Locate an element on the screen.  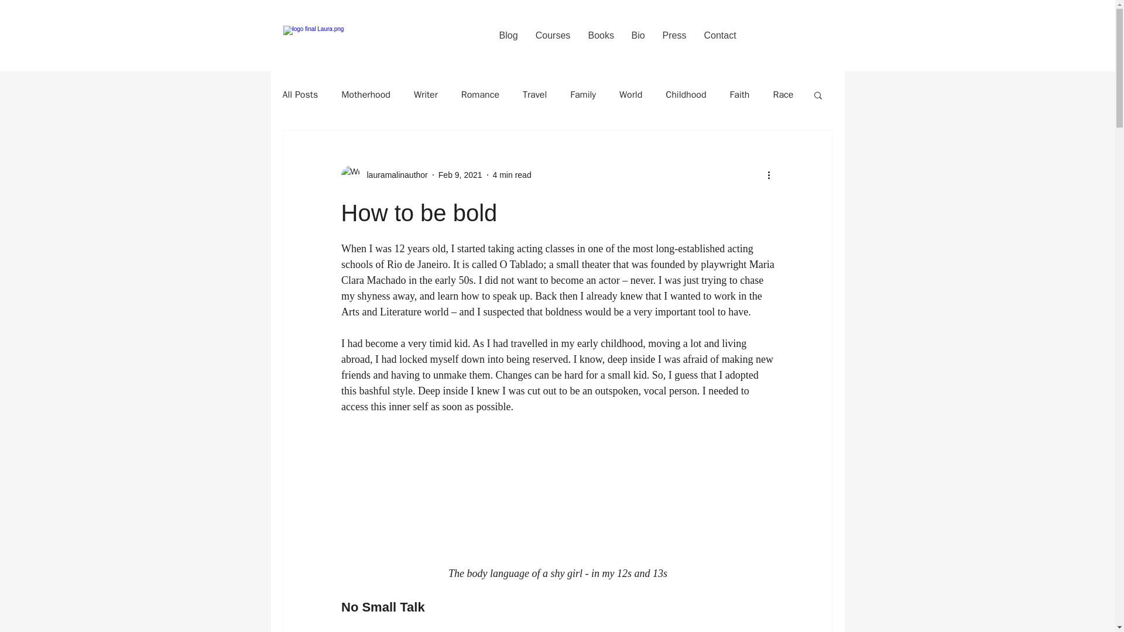
lauramalinauthor is located at coordinates (393, 174).